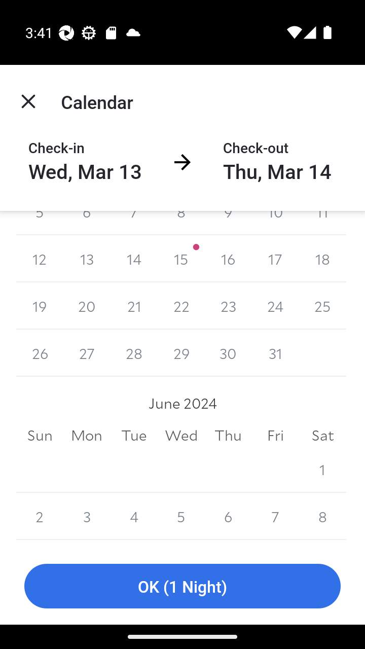 Image resolution: width=365 pixels, height=649 pixels. I want to click on 4 4 June 2024, so click(134, 516).